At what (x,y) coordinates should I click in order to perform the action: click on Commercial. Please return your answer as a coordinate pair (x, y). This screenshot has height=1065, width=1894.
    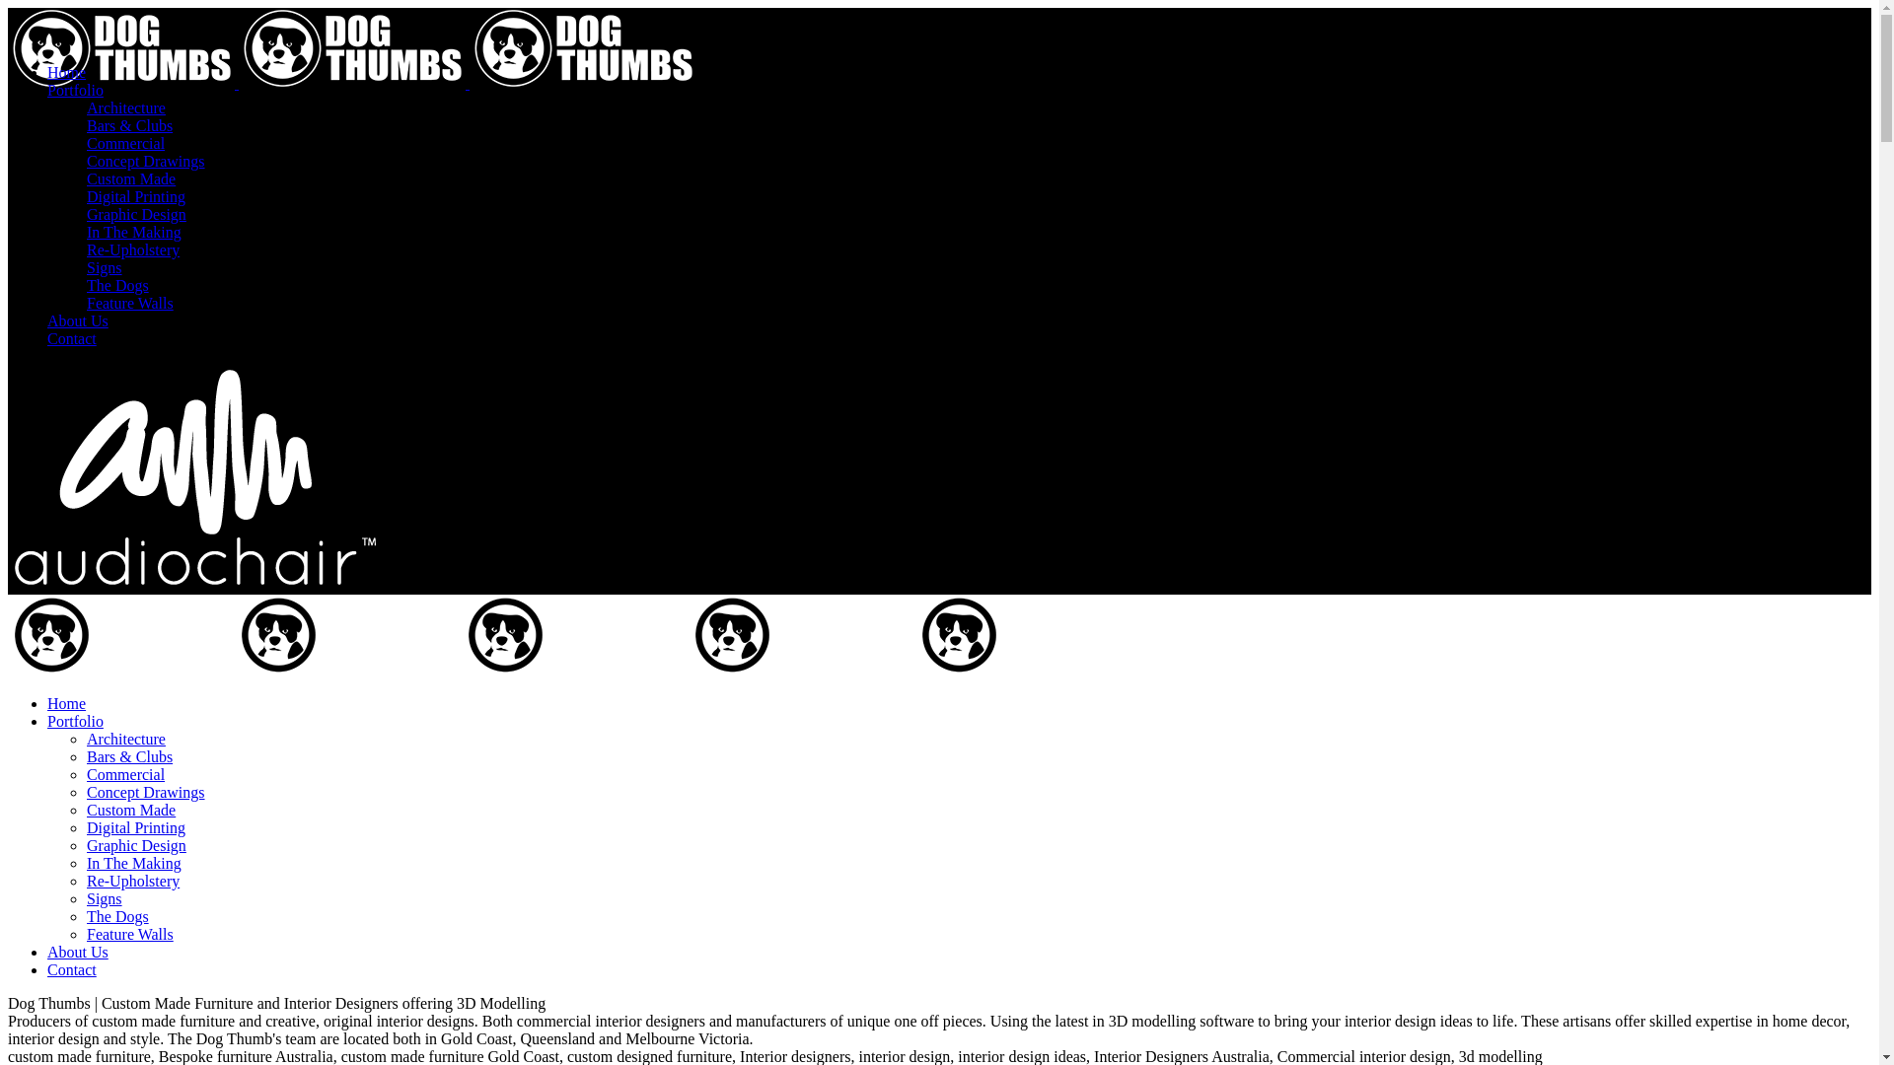
    Looking at the image, I should click on (126, 144).